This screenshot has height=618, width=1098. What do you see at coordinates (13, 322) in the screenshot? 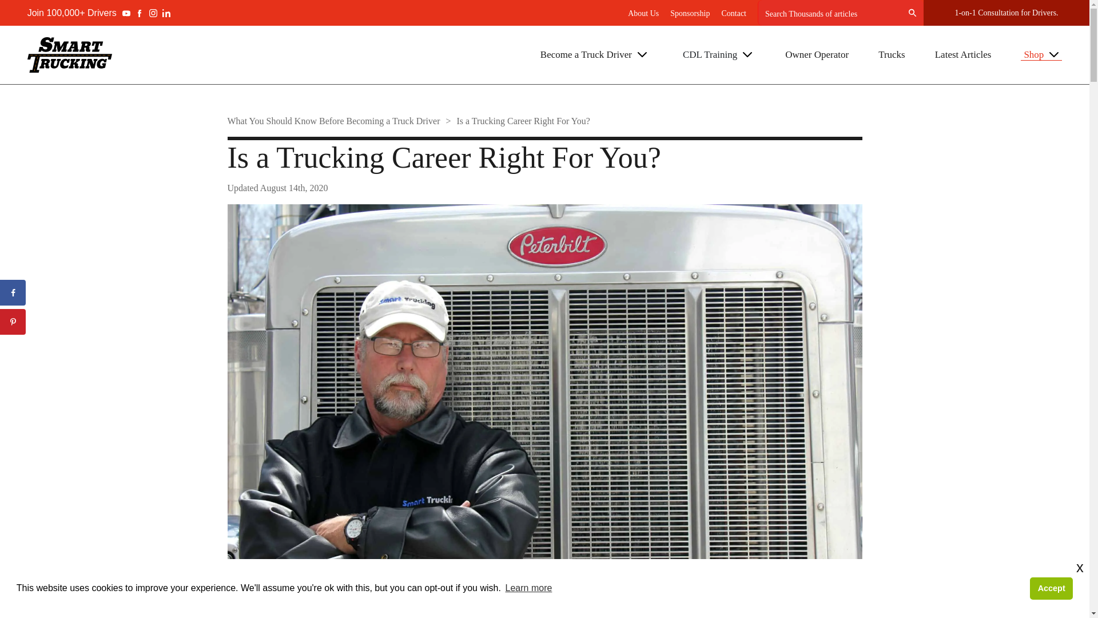
I see `Save to Pinterest` at bounding box center [13, 322].